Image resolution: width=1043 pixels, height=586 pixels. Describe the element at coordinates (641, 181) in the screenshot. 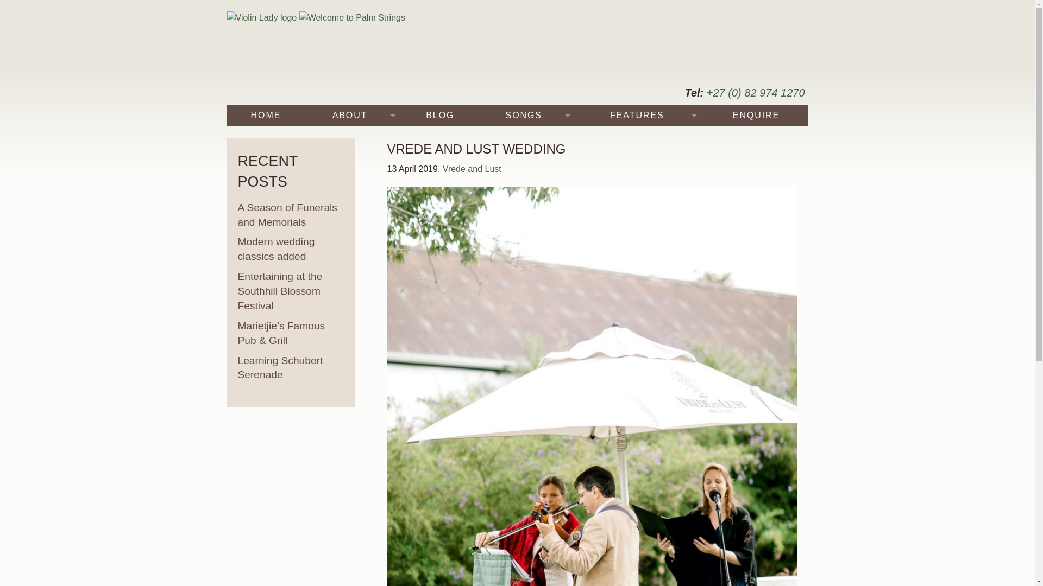

I see `TESTIMONIALS` at that location.